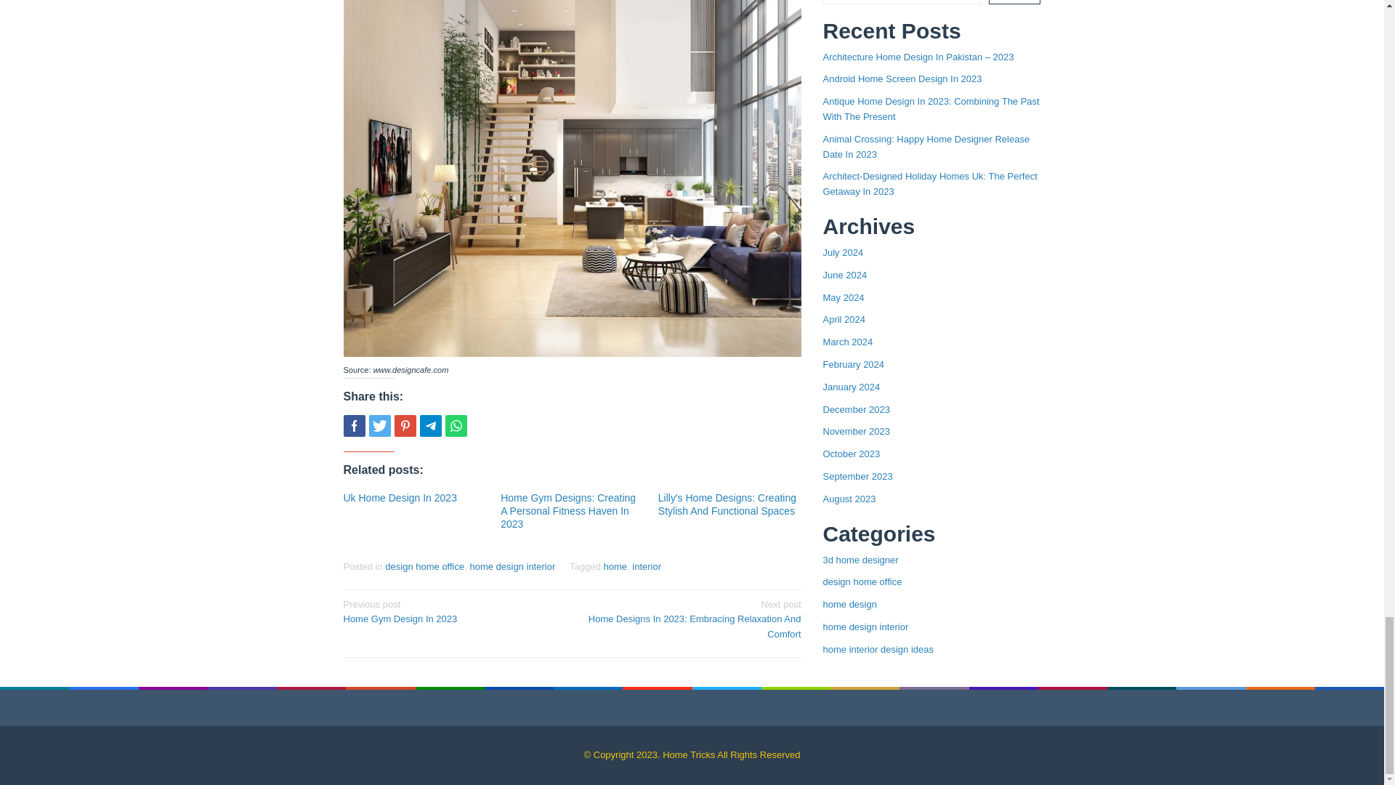 This screenshot has width=1395, height=785. I want to click on Share this, so click(353, 426).